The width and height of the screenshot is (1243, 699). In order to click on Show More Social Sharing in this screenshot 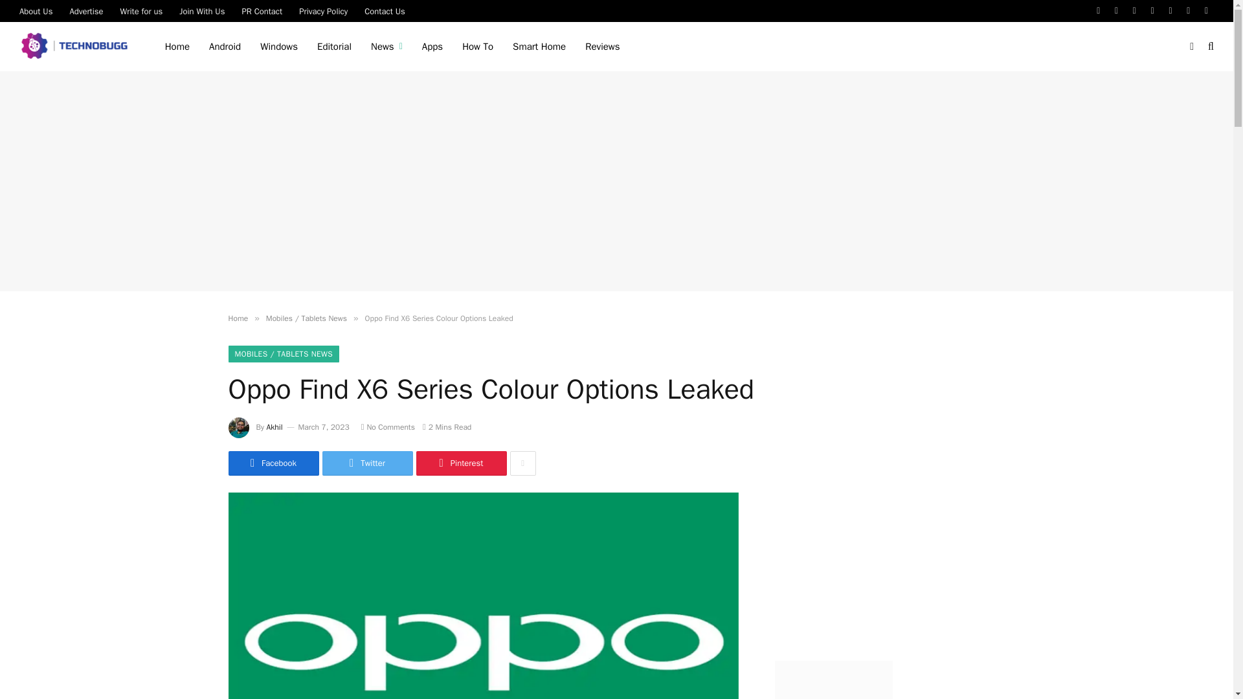, I will do `click(522, 463)`.